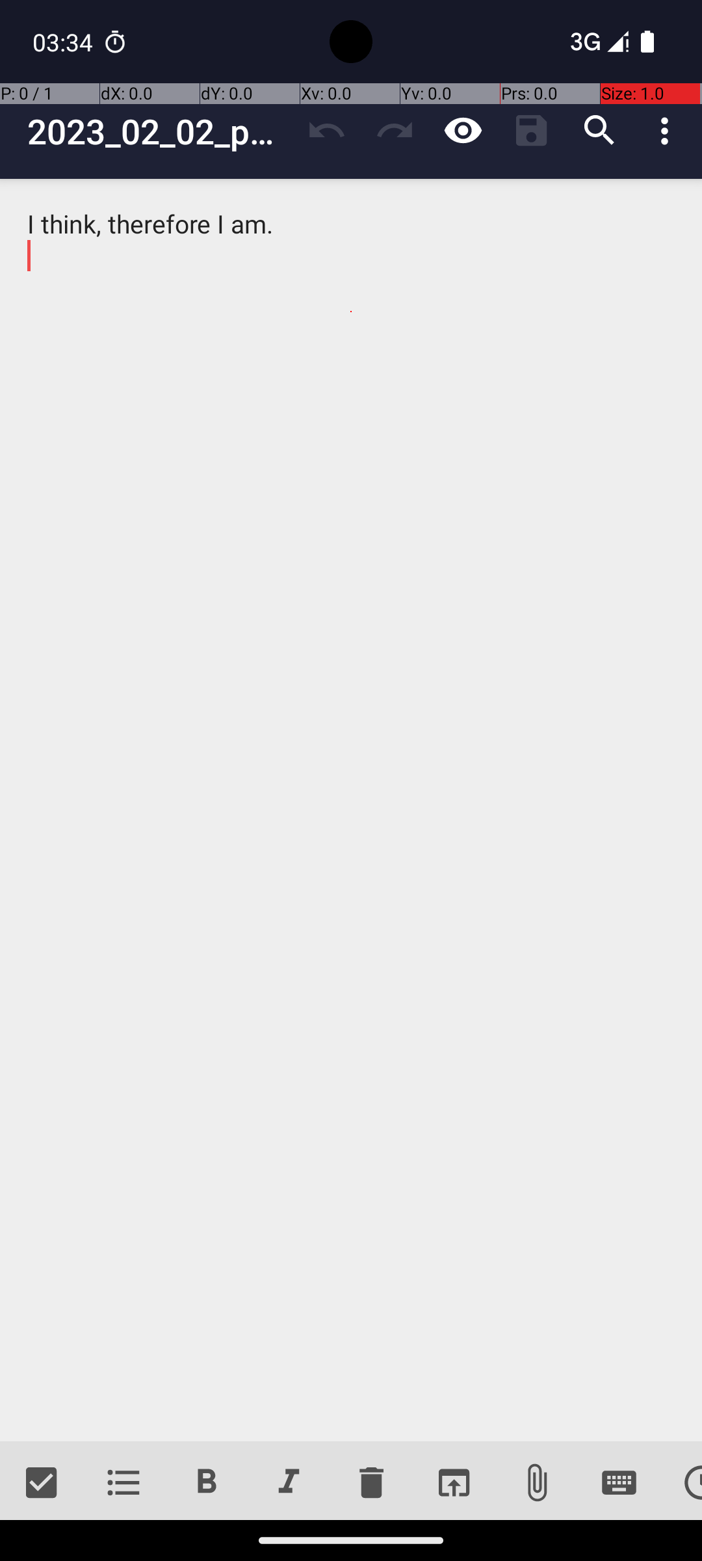 This screenshot has height=1561, width=702. What do you see at coordinates (351, 810) in the screenshot?
I see `I think, therefore I am.
` at bounding box center [351, 810].